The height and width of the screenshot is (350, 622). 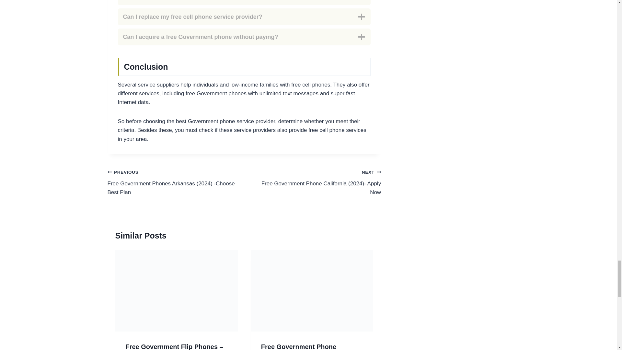 I want to click on Can I acquire a free Government phone without paying?, so click(x=244, y=37).